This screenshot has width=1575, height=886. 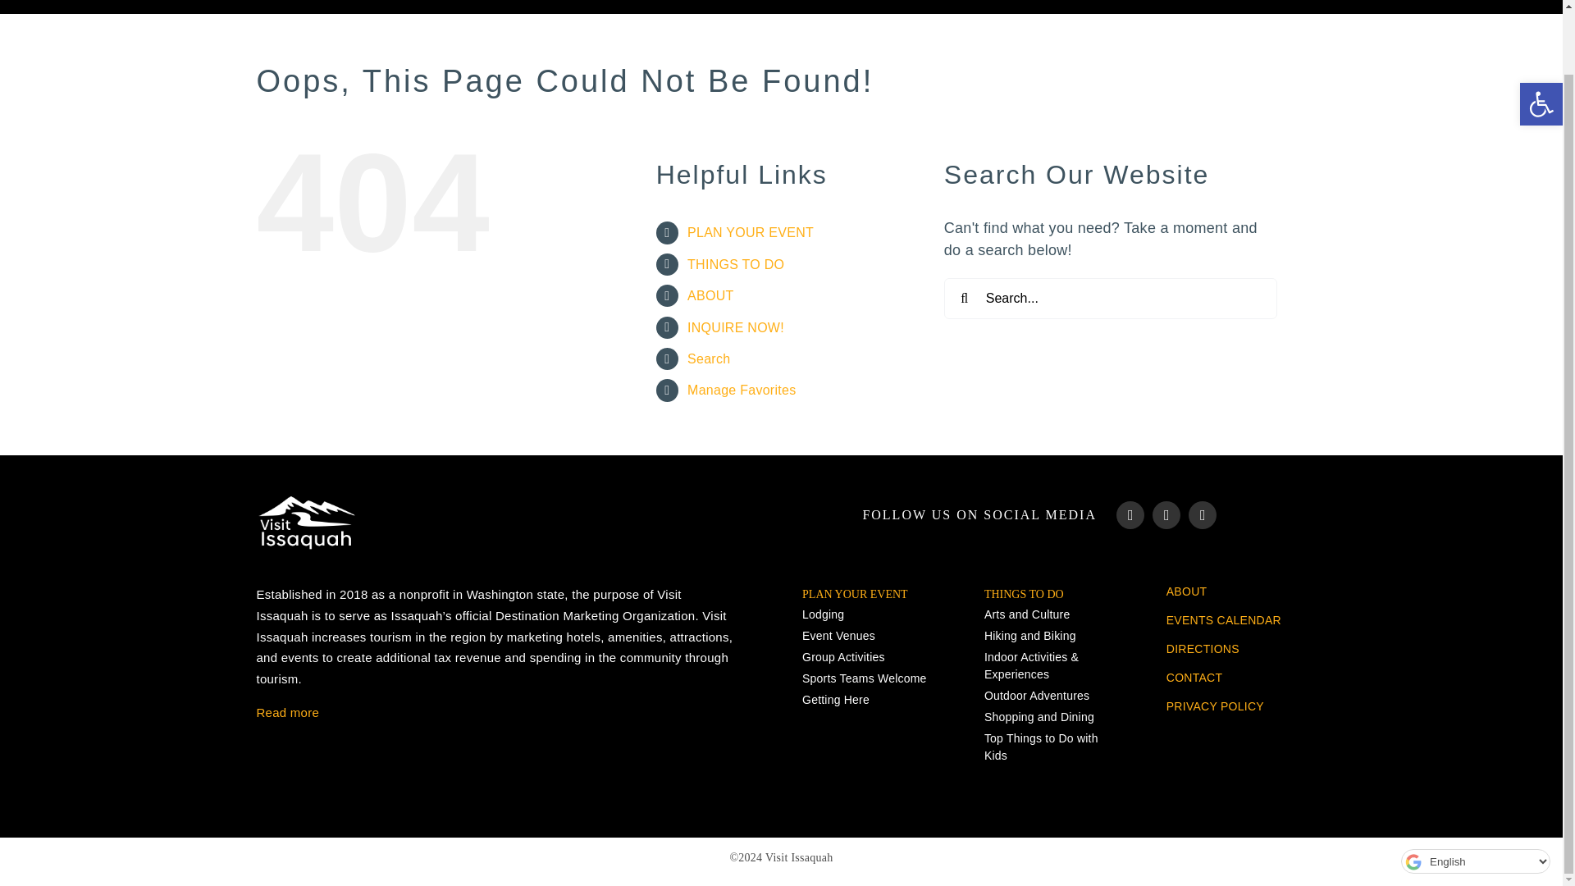 What do you see at coordinates (741, 389) in the screenshot?
I see `Manage Favorites` at bounding box center [741, 389].